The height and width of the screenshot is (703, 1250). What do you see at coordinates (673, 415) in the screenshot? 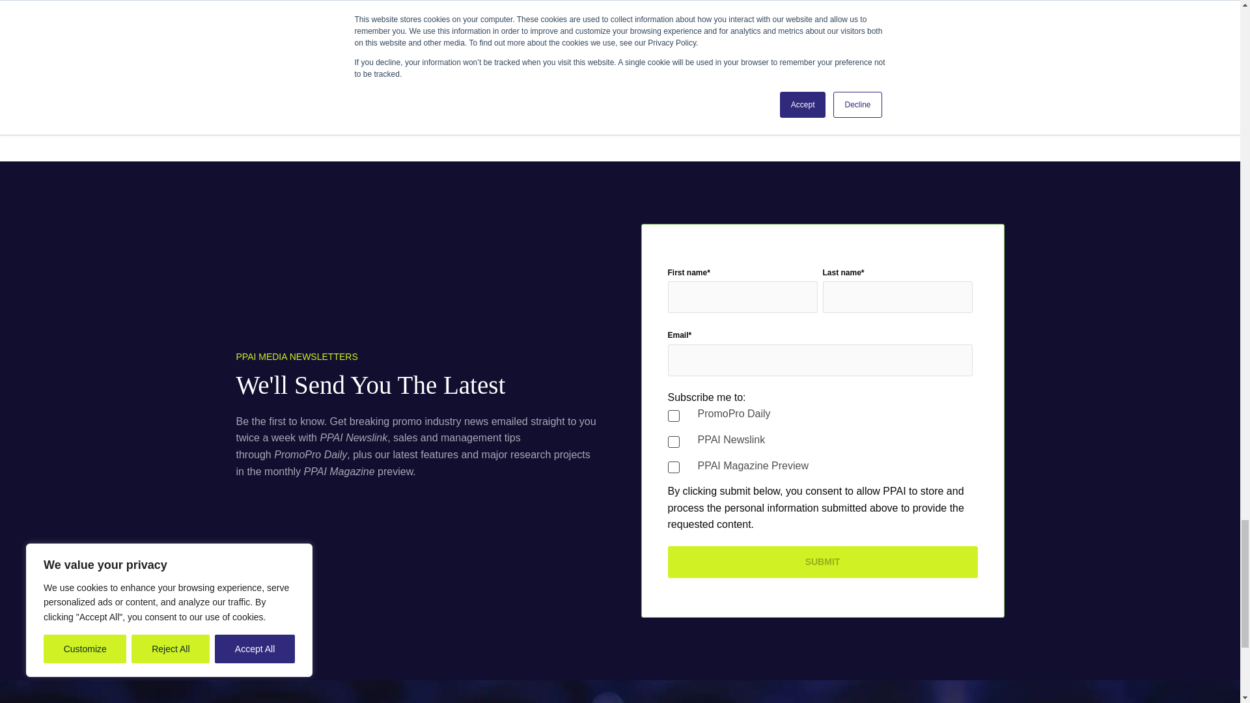
I see `true` at bounding box center [673, 415].